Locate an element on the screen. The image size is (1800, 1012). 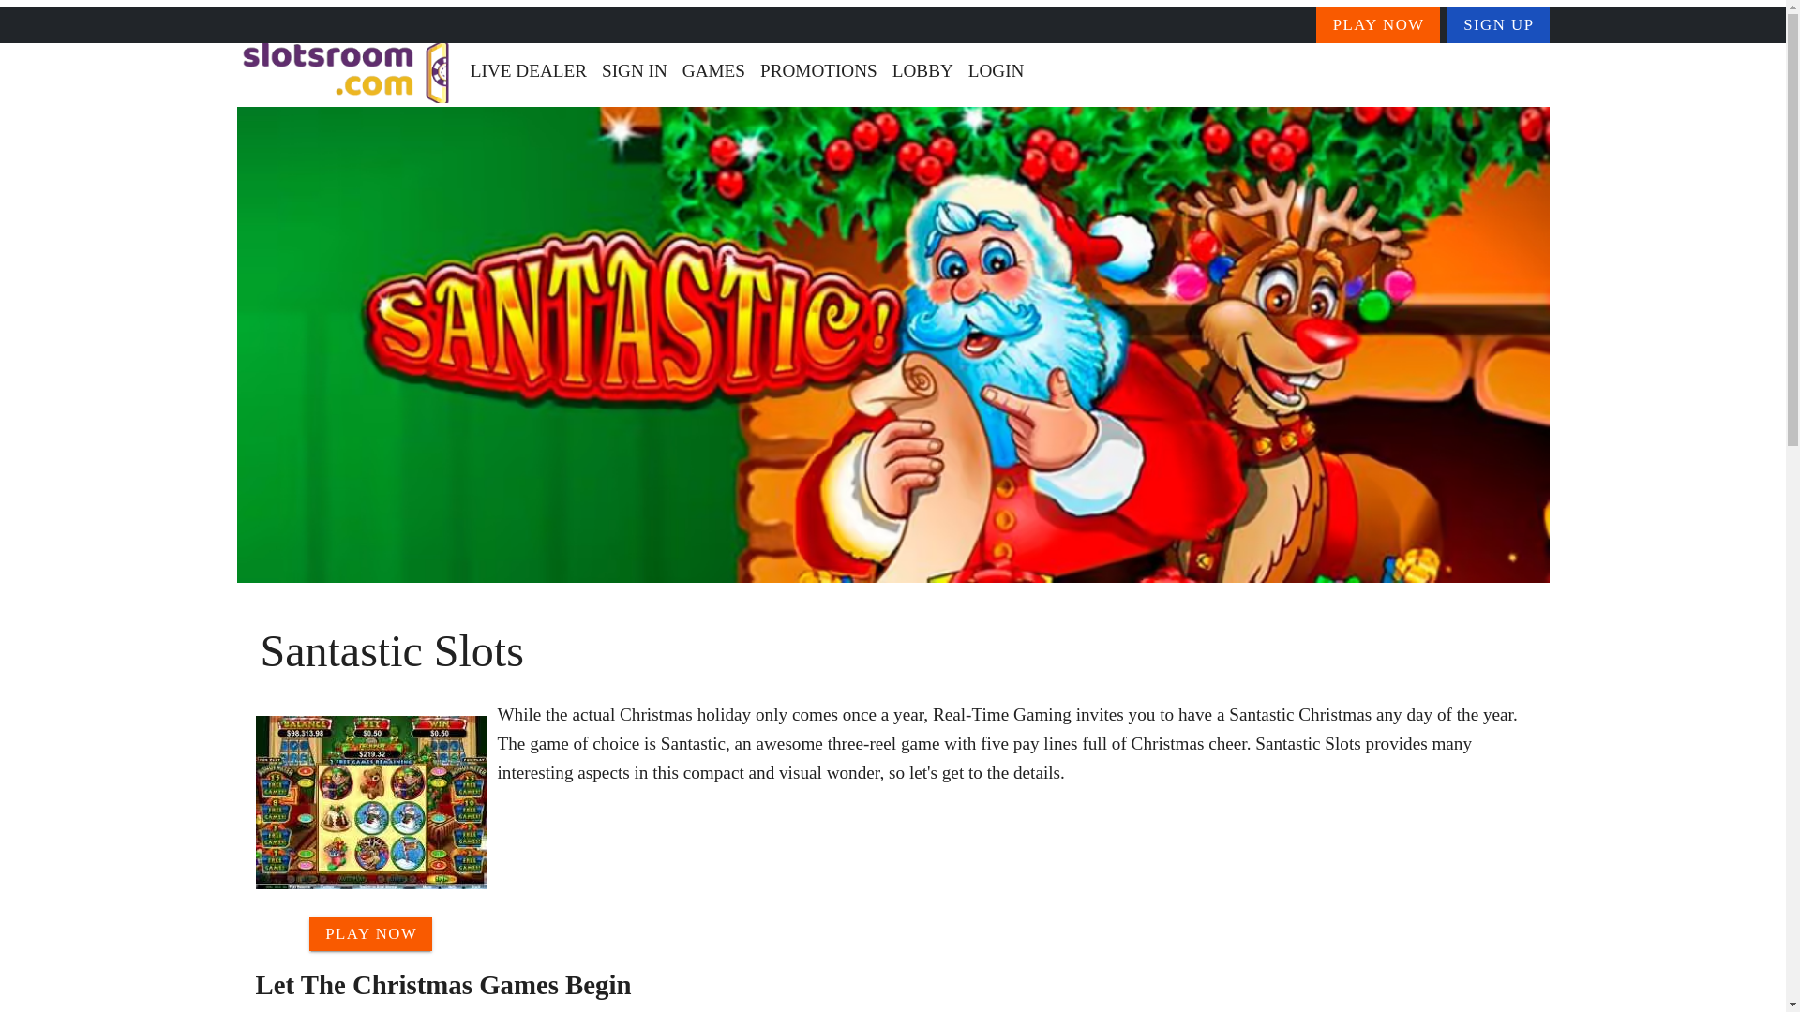
PROMOTIONS is located at coordinates (818, 71).